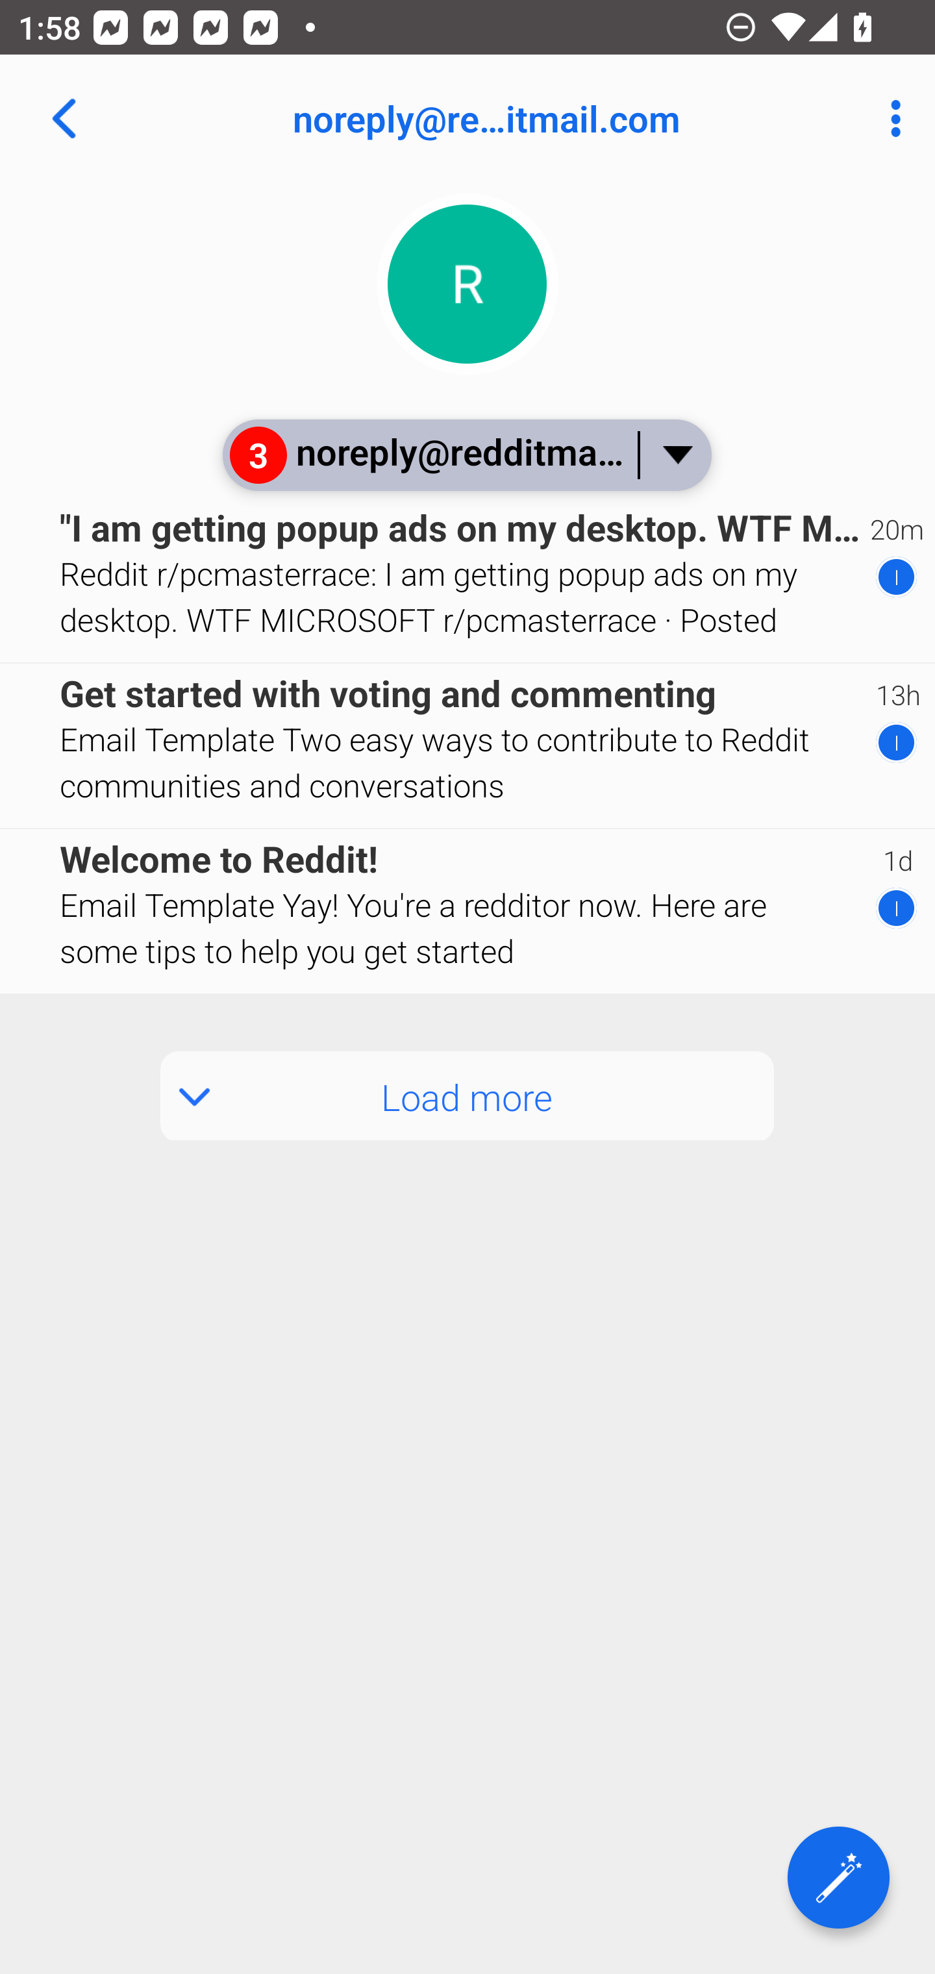  I want to click on More Options, so click(890, 118).